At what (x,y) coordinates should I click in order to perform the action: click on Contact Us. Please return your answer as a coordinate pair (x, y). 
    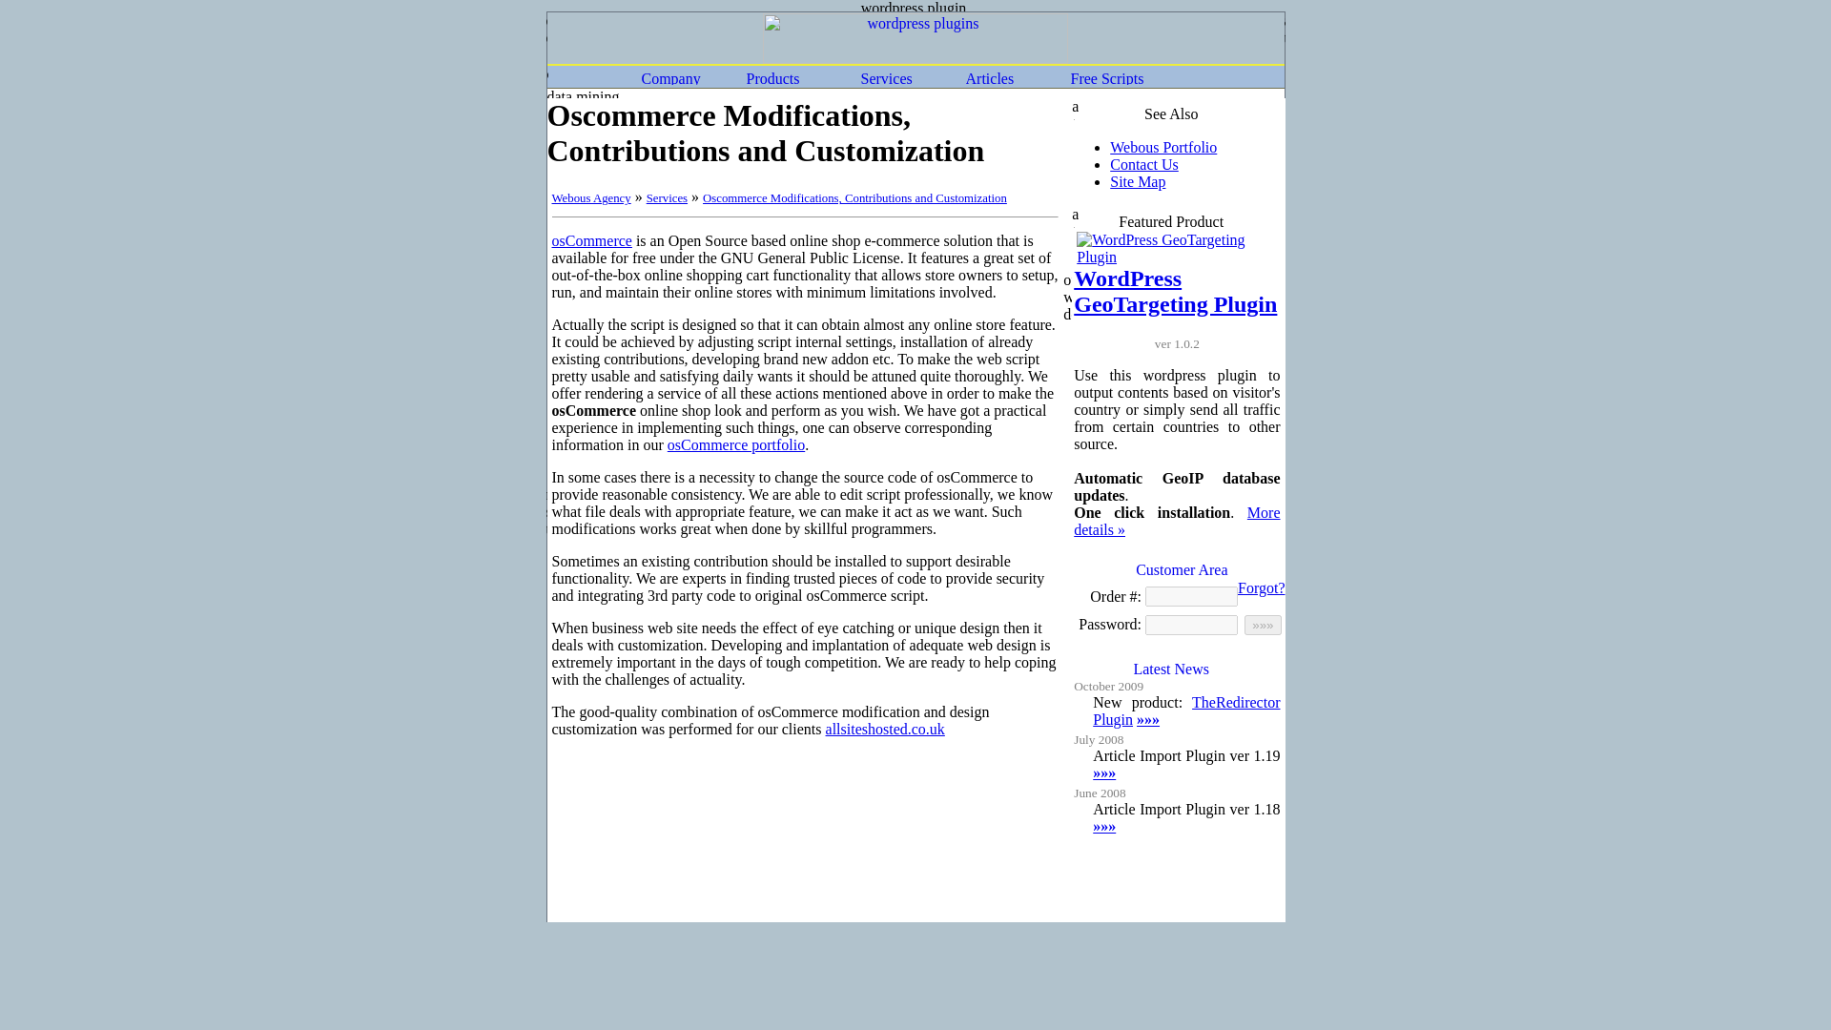
    Looking at the image, I should click on (1144, 164).